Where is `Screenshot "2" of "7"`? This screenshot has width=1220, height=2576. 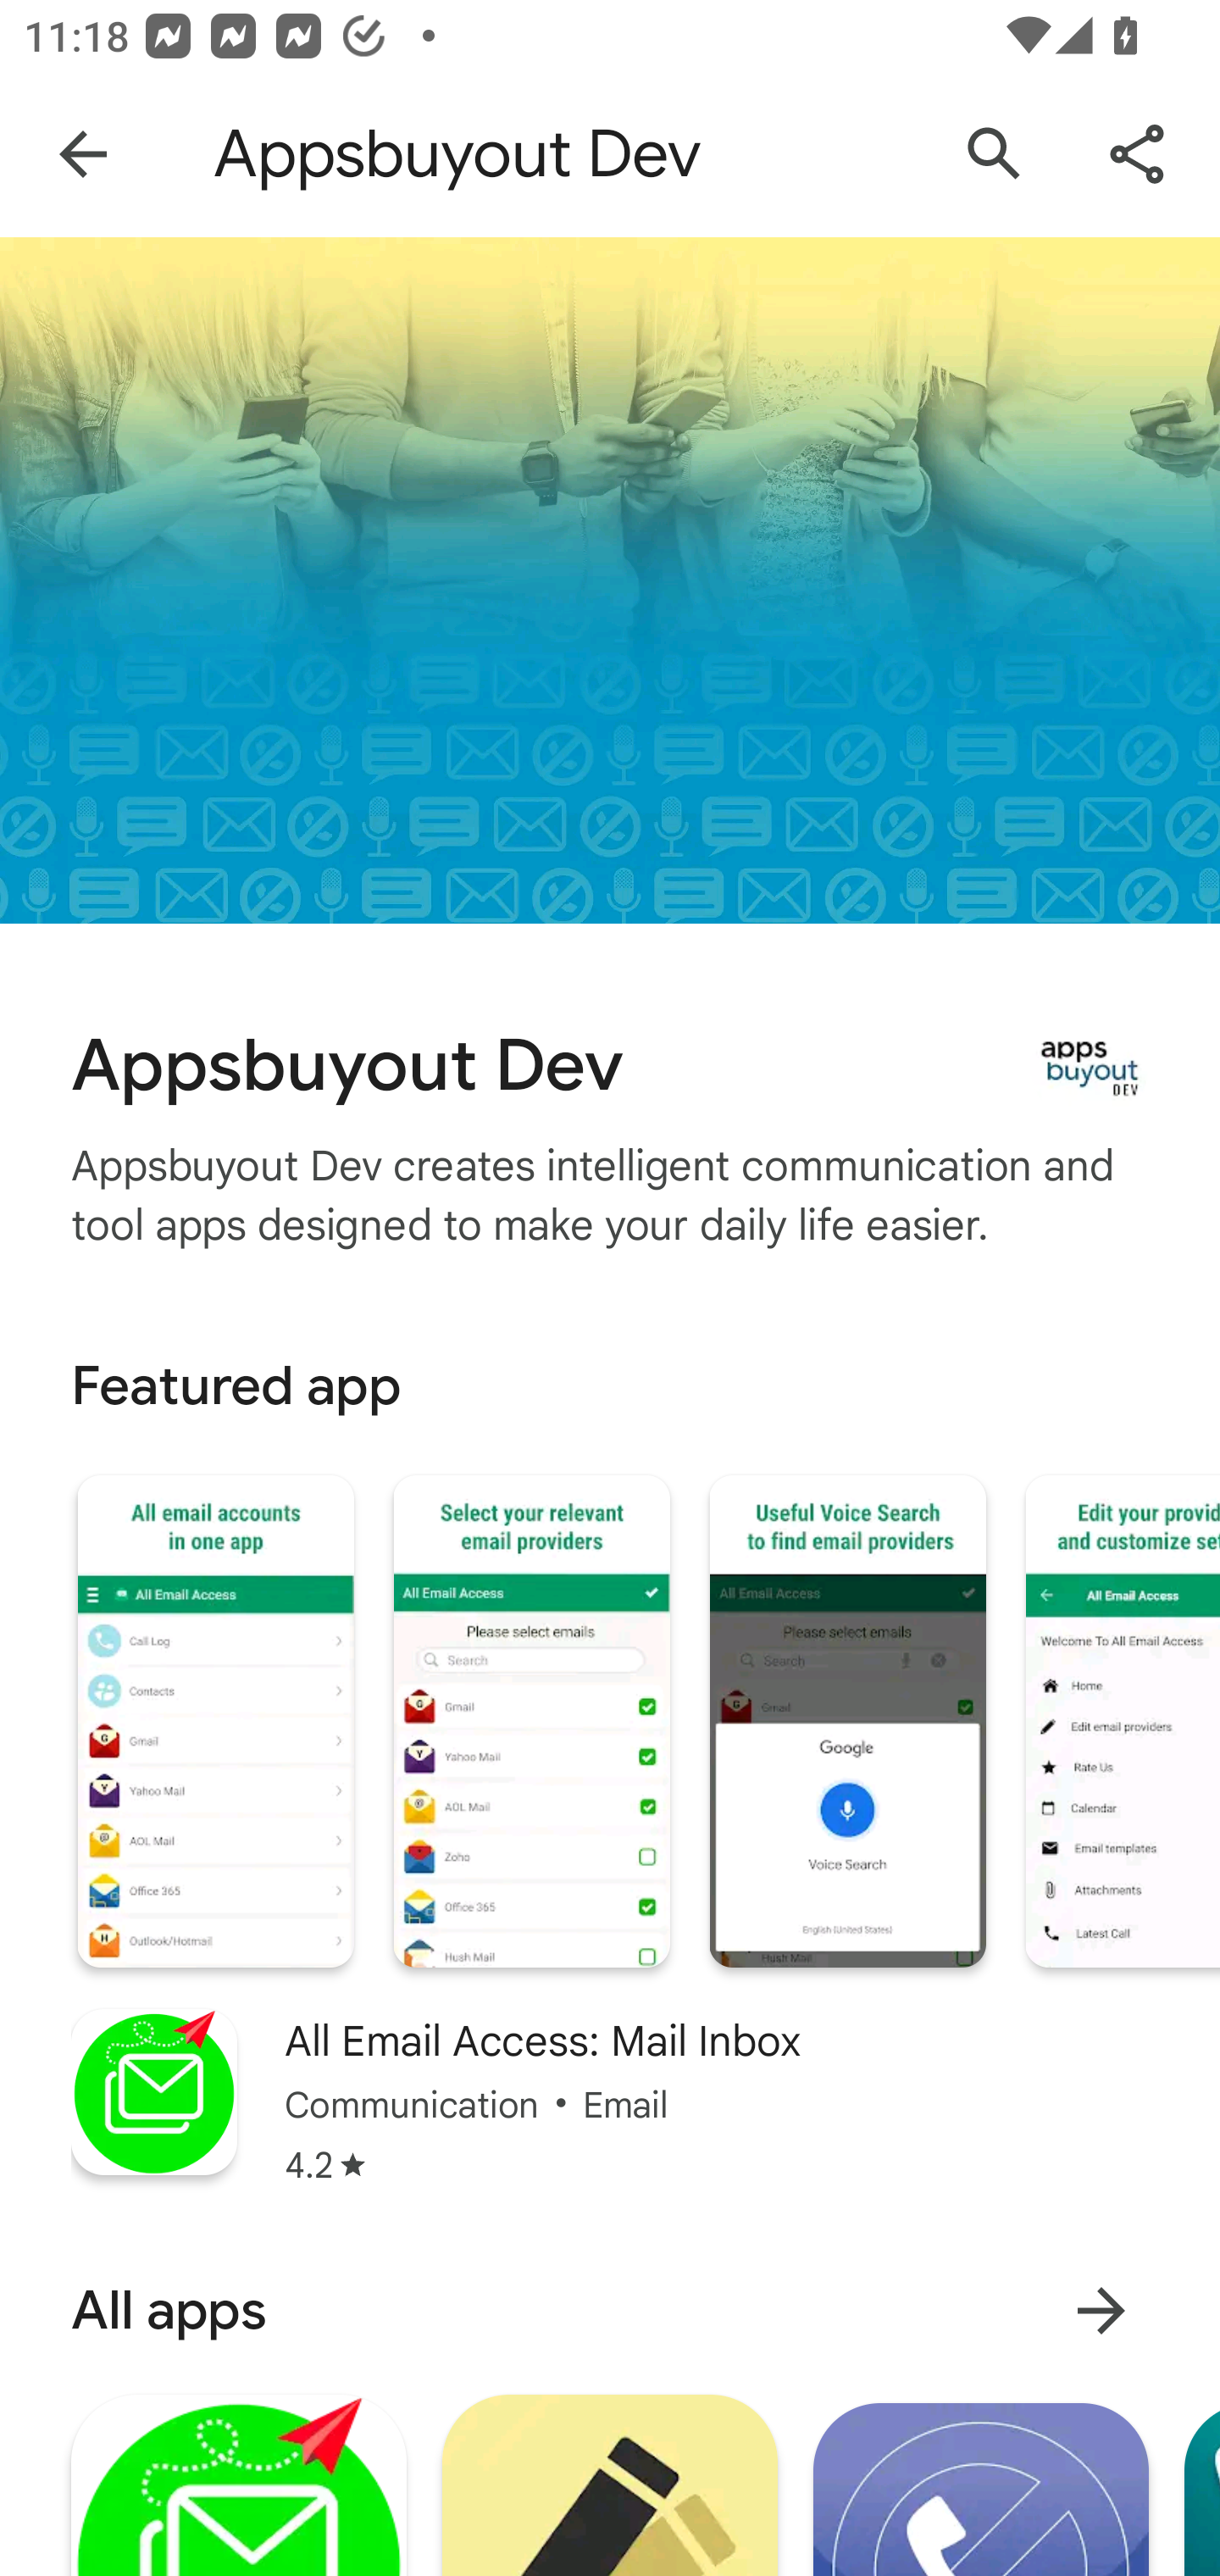
Screenshot "2" of "7" is located at coordinates (530, 1722).